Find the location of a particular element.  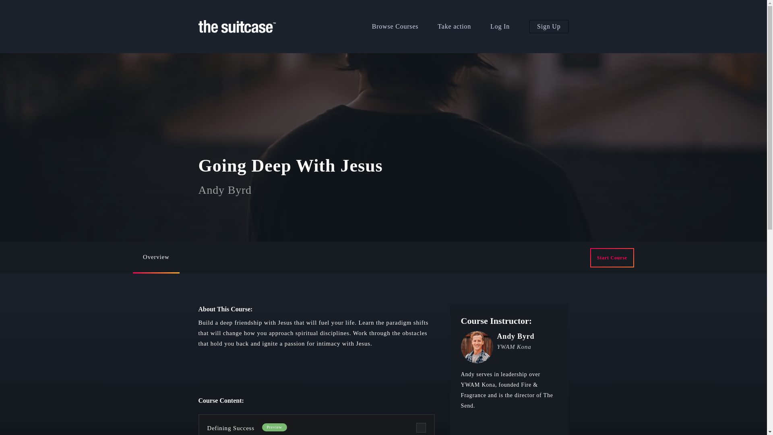

Log In is located at coordinates (500, 27).